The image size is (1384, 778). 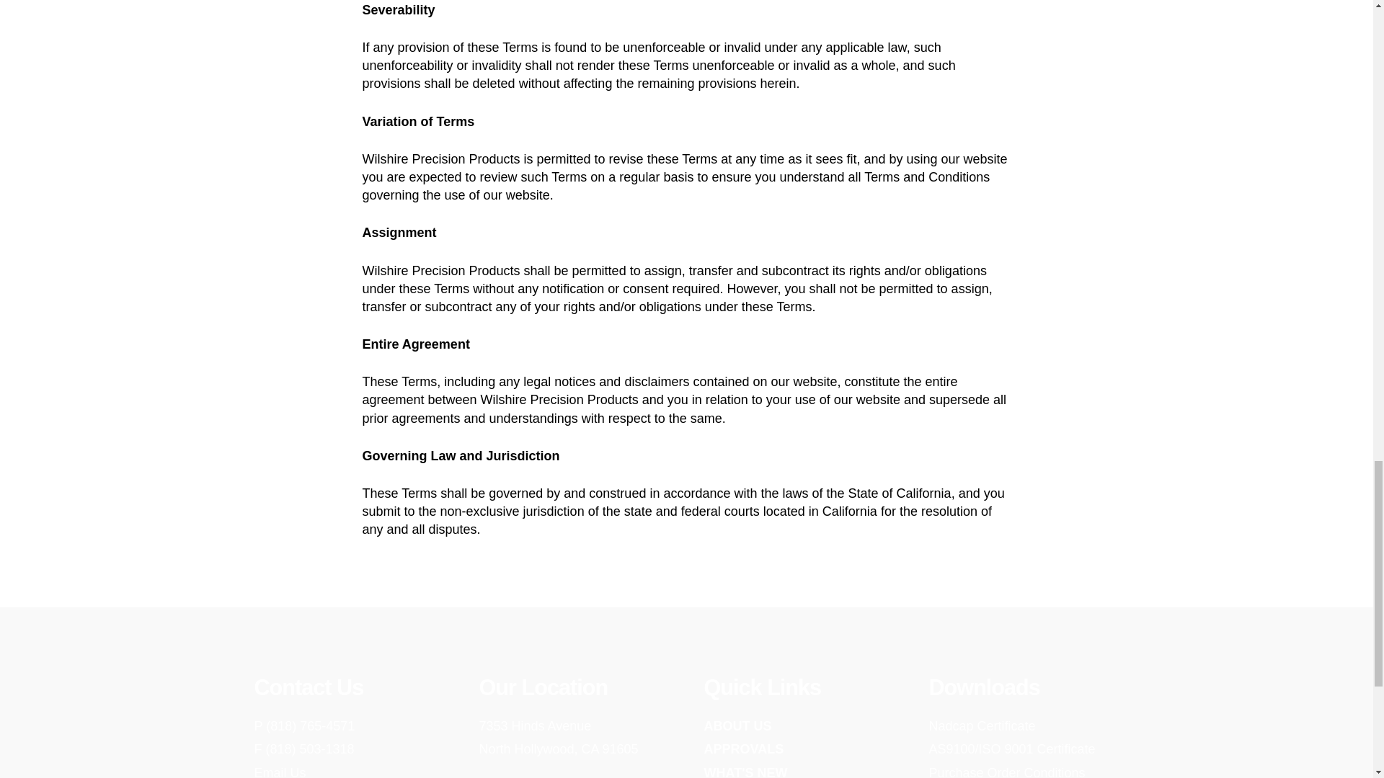 What do you see at coordinates (280, 772) in the screenshot?
I see `Email Us` at bounding box center [280, 772].